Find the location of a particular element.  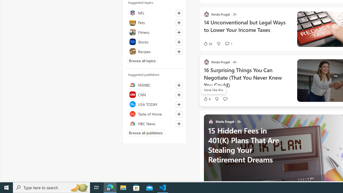

NBC News is located at coordinates (155, 124).